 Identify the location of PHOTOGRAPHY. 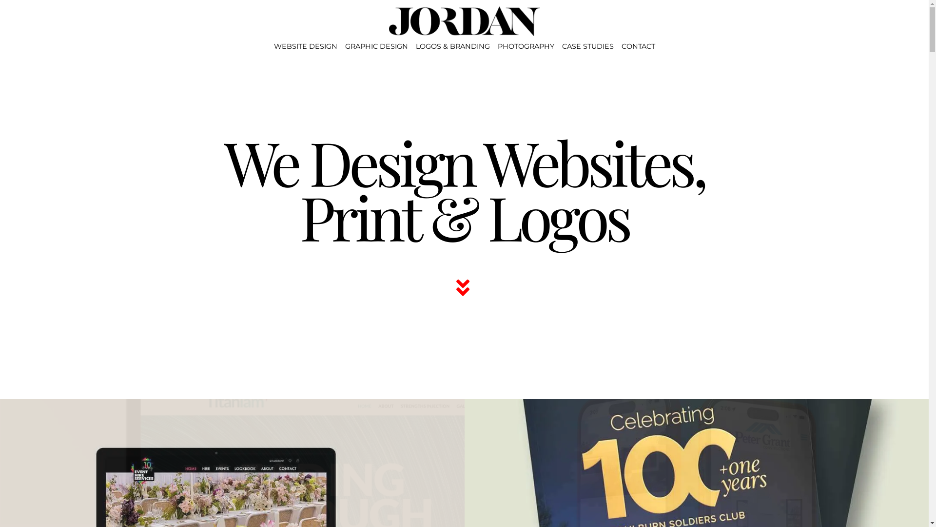
(526, 46).